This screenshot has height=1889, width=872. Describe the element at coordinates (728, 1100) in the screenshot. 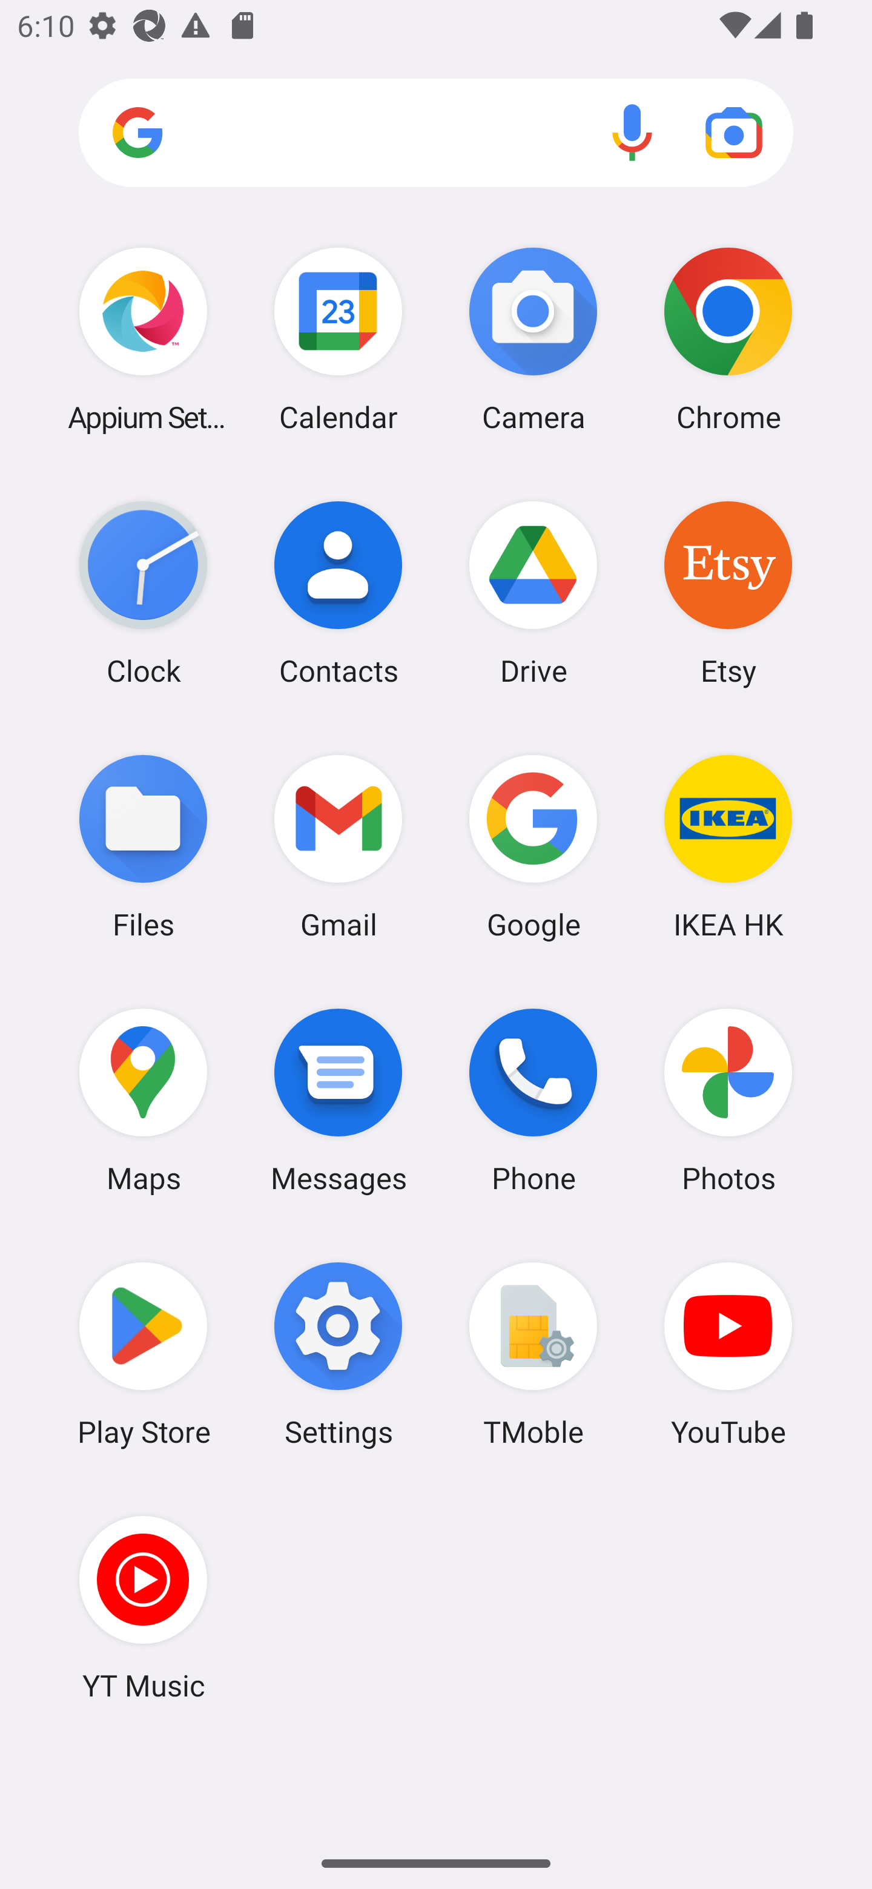

I see `Photos` at that location.